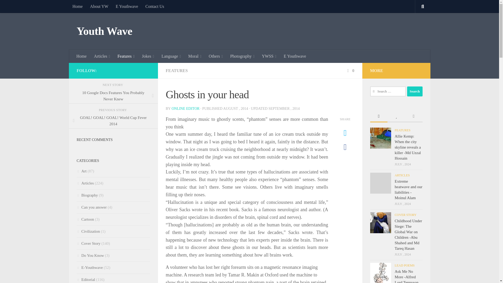 The image size is (503, 283). Describe the element at coordinates (396, 117) in the screenshot. I see `Popular Posts` at that location.